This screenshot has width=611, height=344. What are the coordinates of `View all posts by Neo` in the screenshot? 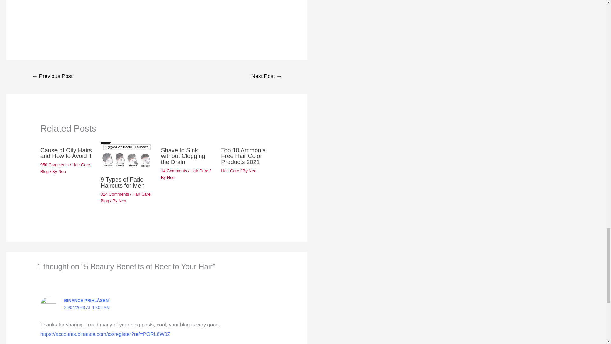 It's located at (122, 201).